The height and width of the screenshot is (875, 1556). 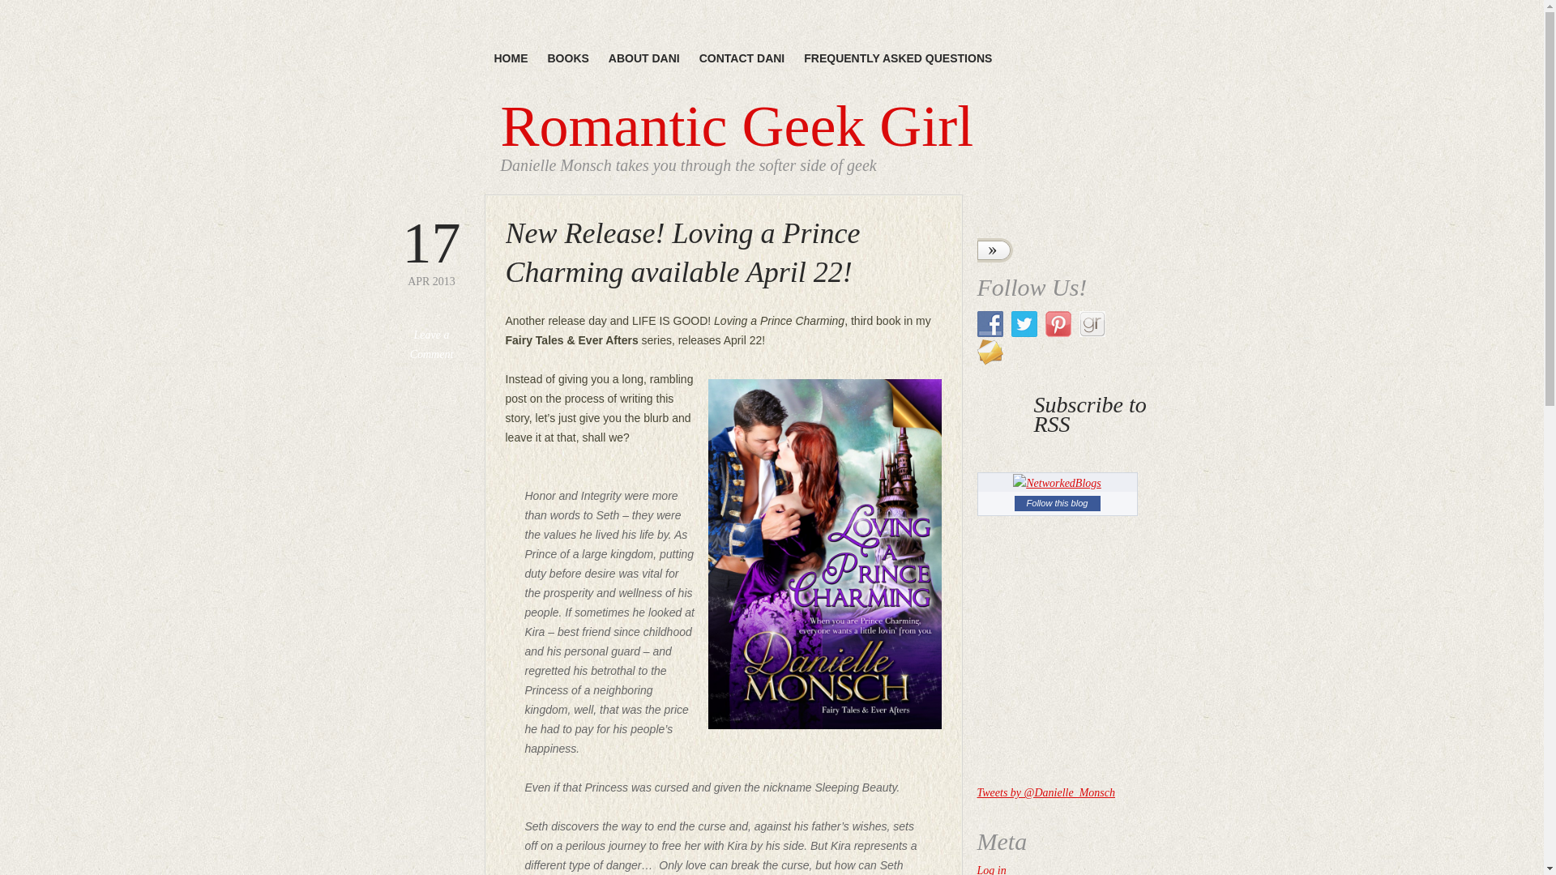 What do you see at coordinates (742, 58) in the screenshot?
I see `CONTACT DANI` at bounding box center [742, 58].